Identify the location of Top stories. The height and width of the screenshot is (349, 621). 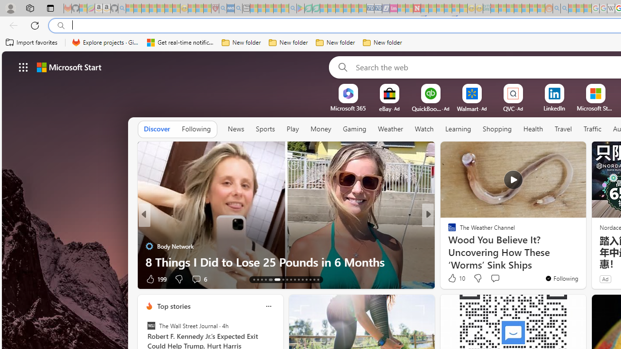
(173, 306).